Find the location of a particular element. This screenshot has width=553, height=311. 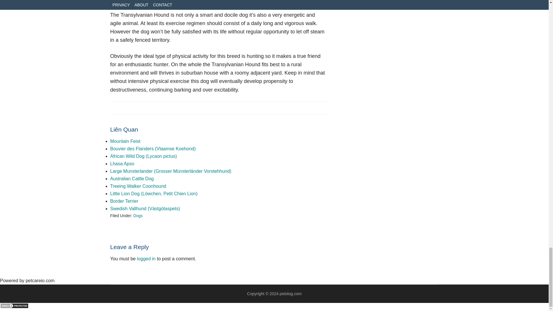

Treeing Walker Coonhound is located at coordinates (138, 186).